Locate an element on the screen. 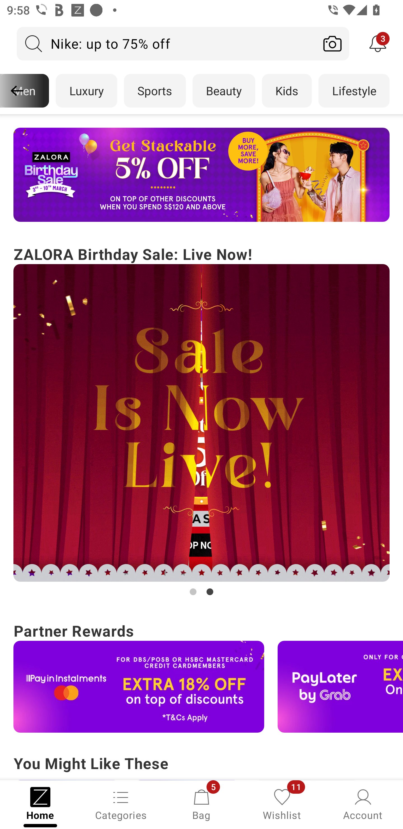  ZALORA Birthday Sale: Live Now! Campaign banner is located at coordinates (201, 420).